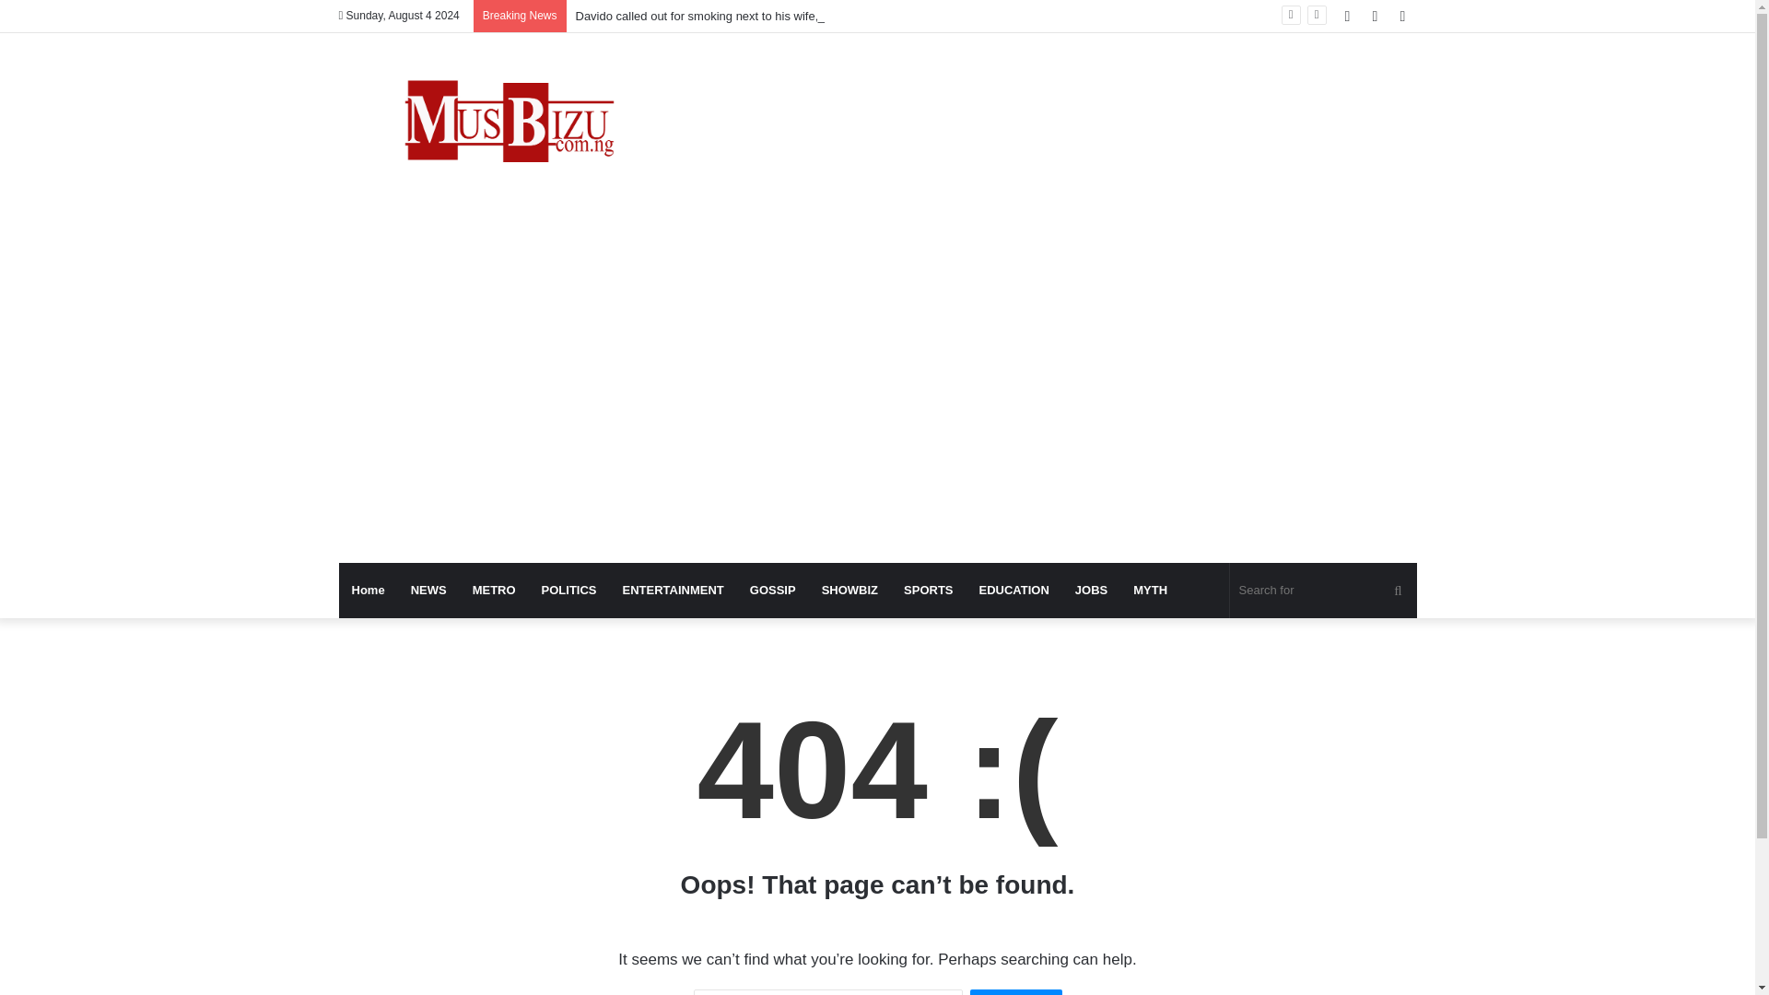  Describe the element at coordinates (929, 590) in the screenshot. I see `SPORTS` at that location.